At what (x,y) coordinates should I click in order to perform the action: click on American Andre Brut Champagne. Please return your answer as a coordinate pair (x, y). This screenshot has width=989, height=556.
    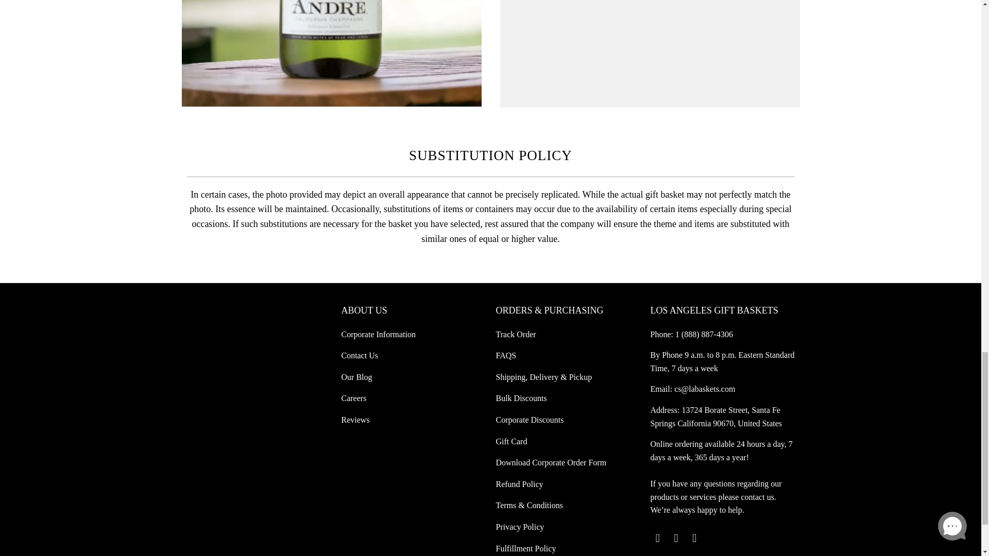
    Looking at the image, I should click on (331, 54).